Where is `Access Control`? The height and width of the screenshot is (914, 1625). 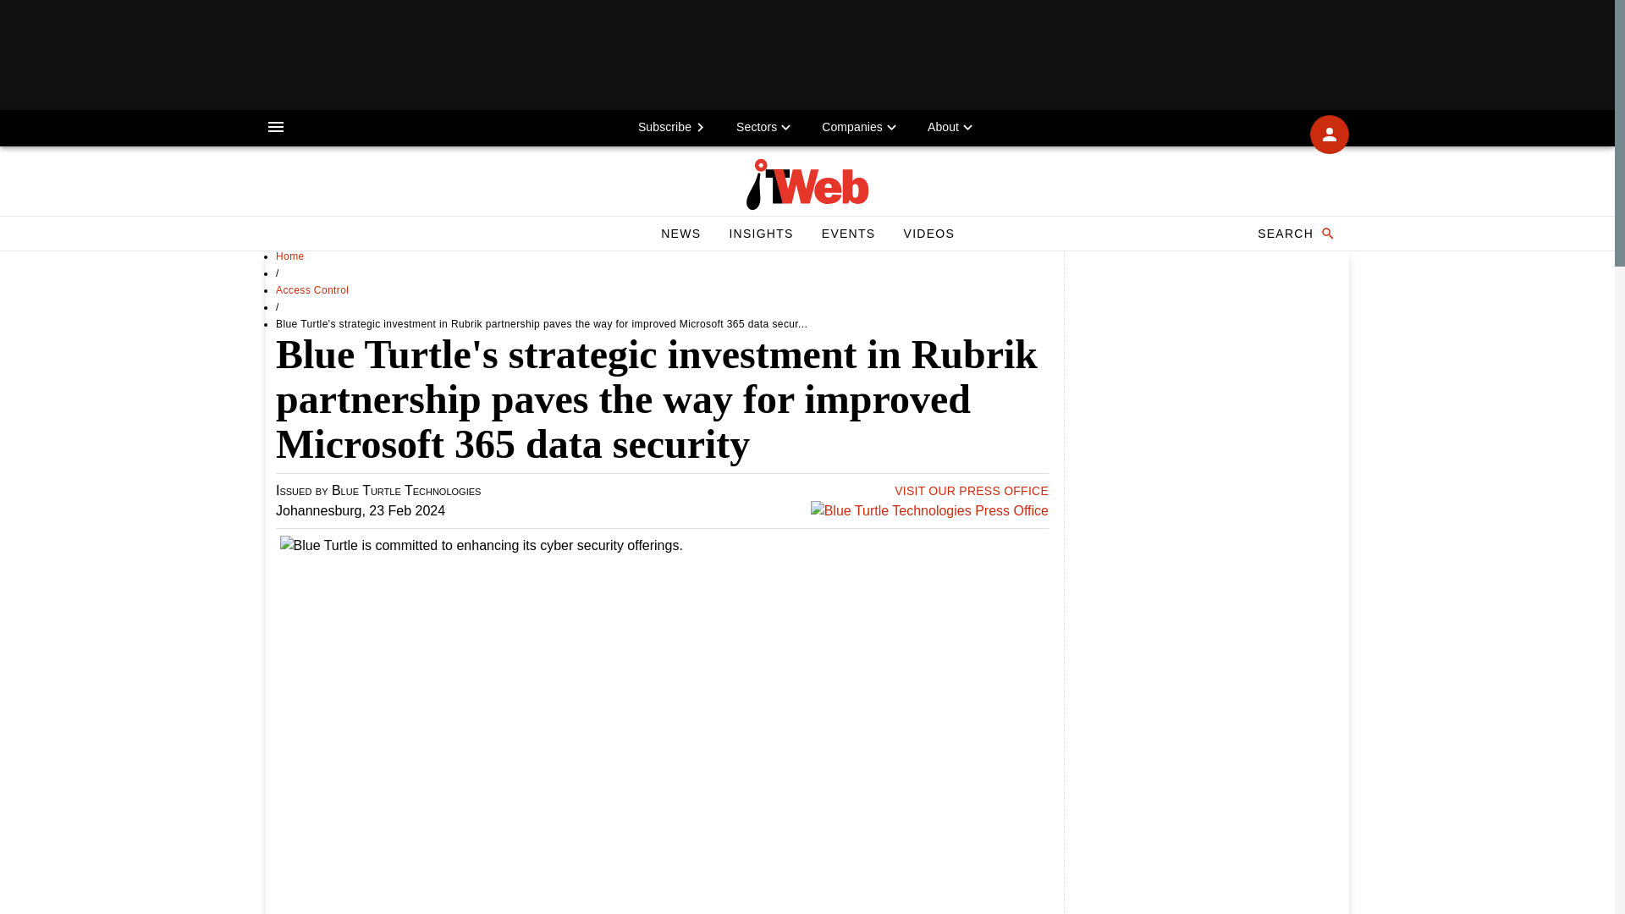 Access Control is located at coordinates (312, 289).